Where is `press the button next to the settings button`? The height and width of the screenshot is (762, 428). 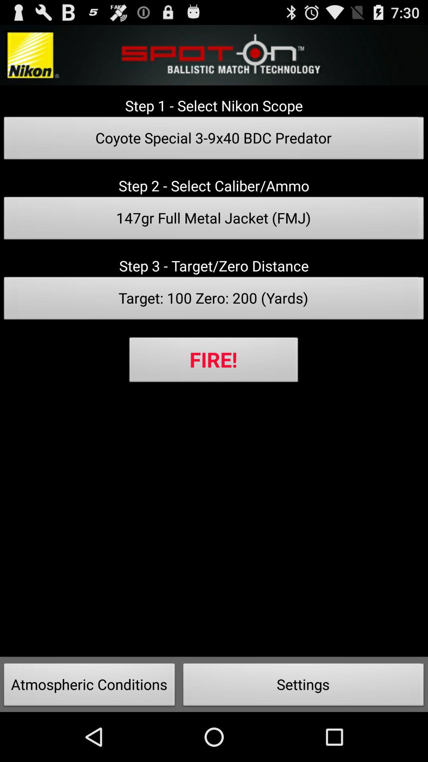
press the button next to the settings button is located at coordinates (90, 687).